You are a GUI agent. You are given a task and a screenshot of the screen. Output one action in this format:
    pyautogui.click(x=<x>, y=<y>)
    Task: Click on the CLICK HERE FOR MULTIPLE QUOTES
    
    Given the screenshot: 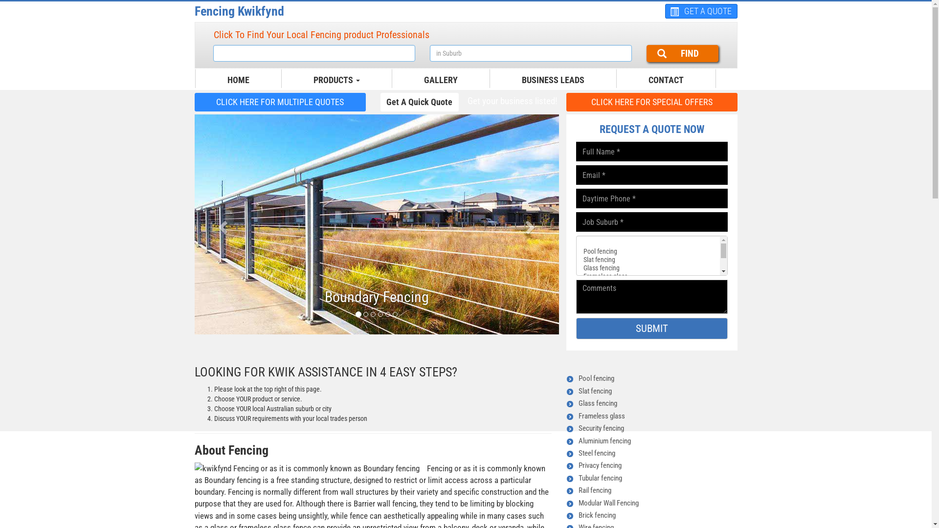 What is the action you would take?
    pyautogui.click(x=280, y=102)
    